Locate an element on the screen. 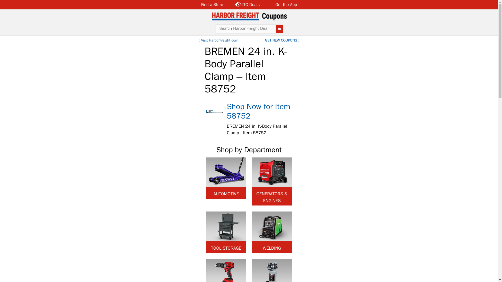 The height and width of the screenshot is (282, 502). WELDING is located at coordinates (272, 232).